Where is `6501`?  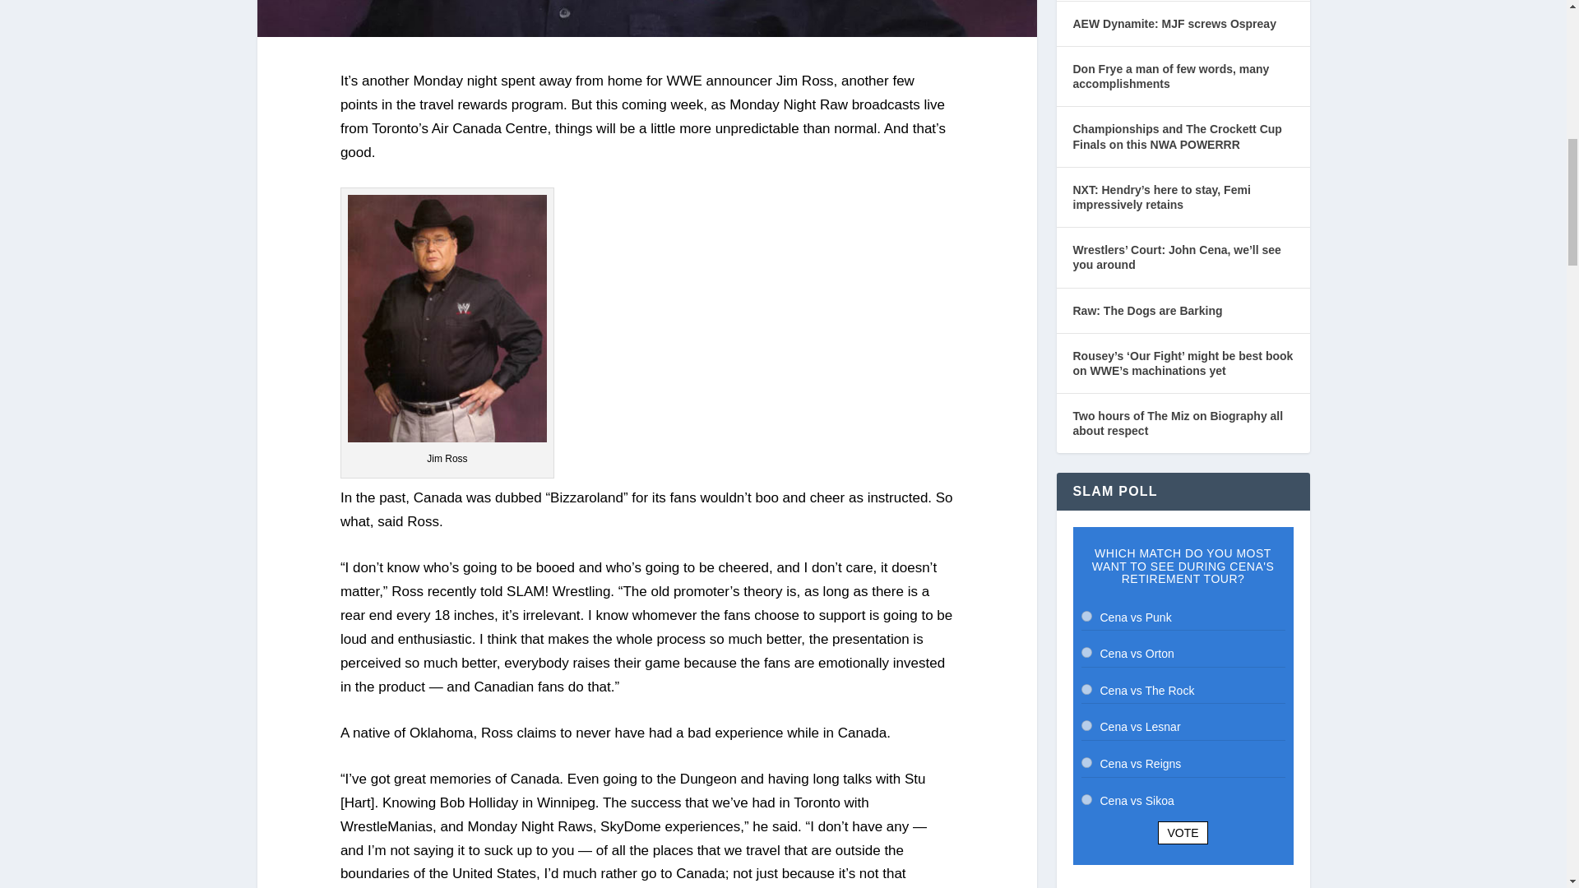
6501 is located at coordinates (1086, 763).